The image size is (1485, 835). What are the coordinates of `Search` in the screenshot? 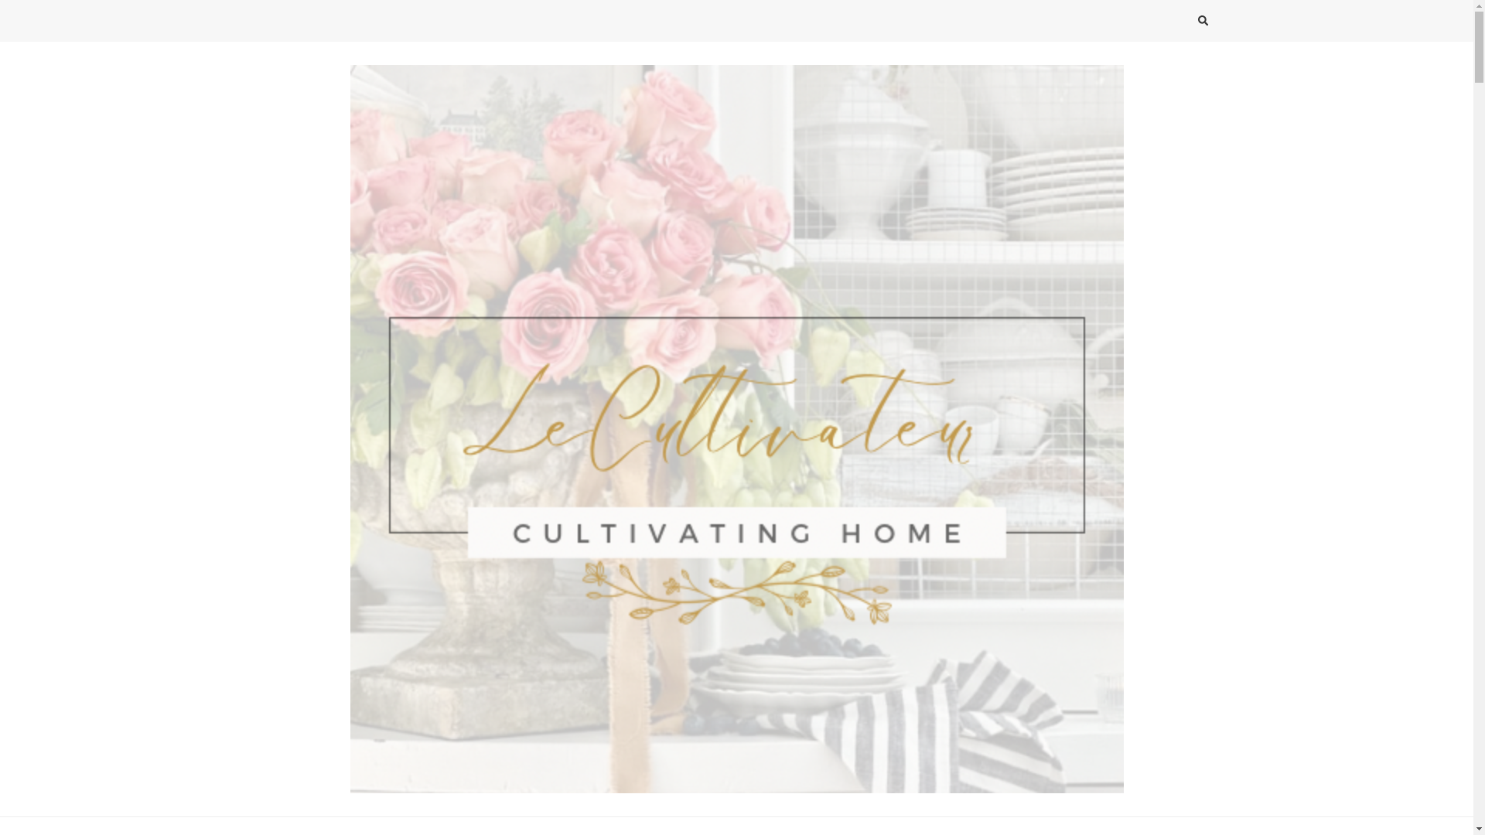 It's located at (1174, 23).